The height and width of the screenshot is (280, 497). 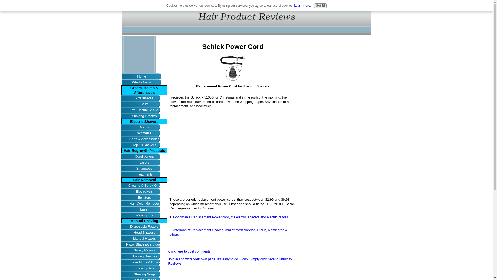 What do you see at coordinates (144, 168) in the screenshot?
I see `Shampoos` at bounding box center [144, 168].